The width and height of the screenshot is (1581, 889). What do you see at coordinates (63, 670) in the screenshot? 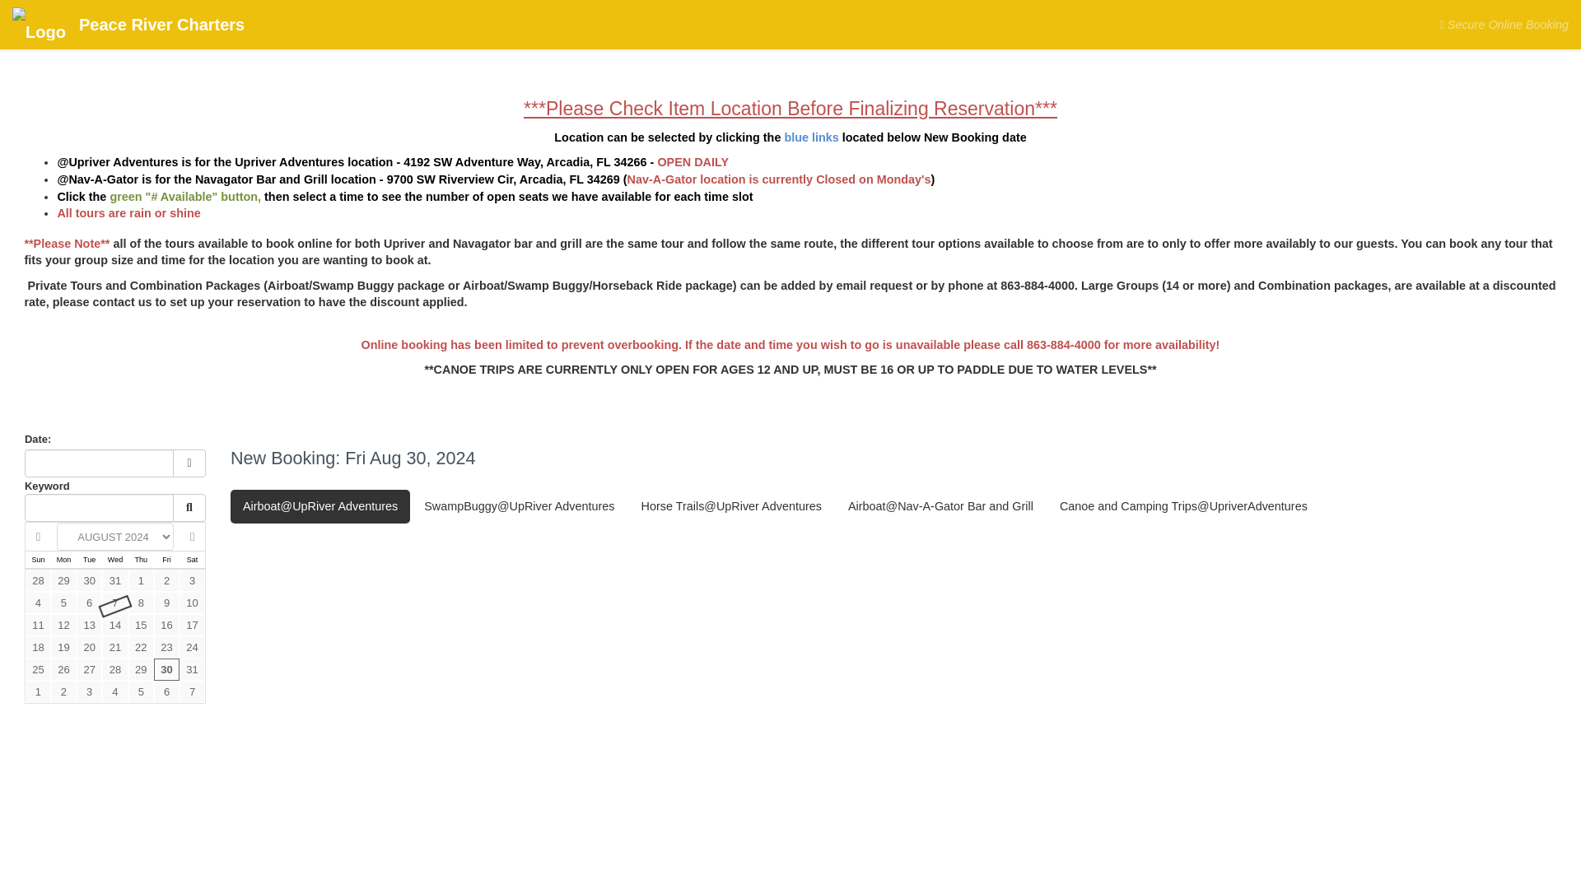
I see `26` at bounding box center [63, 670].